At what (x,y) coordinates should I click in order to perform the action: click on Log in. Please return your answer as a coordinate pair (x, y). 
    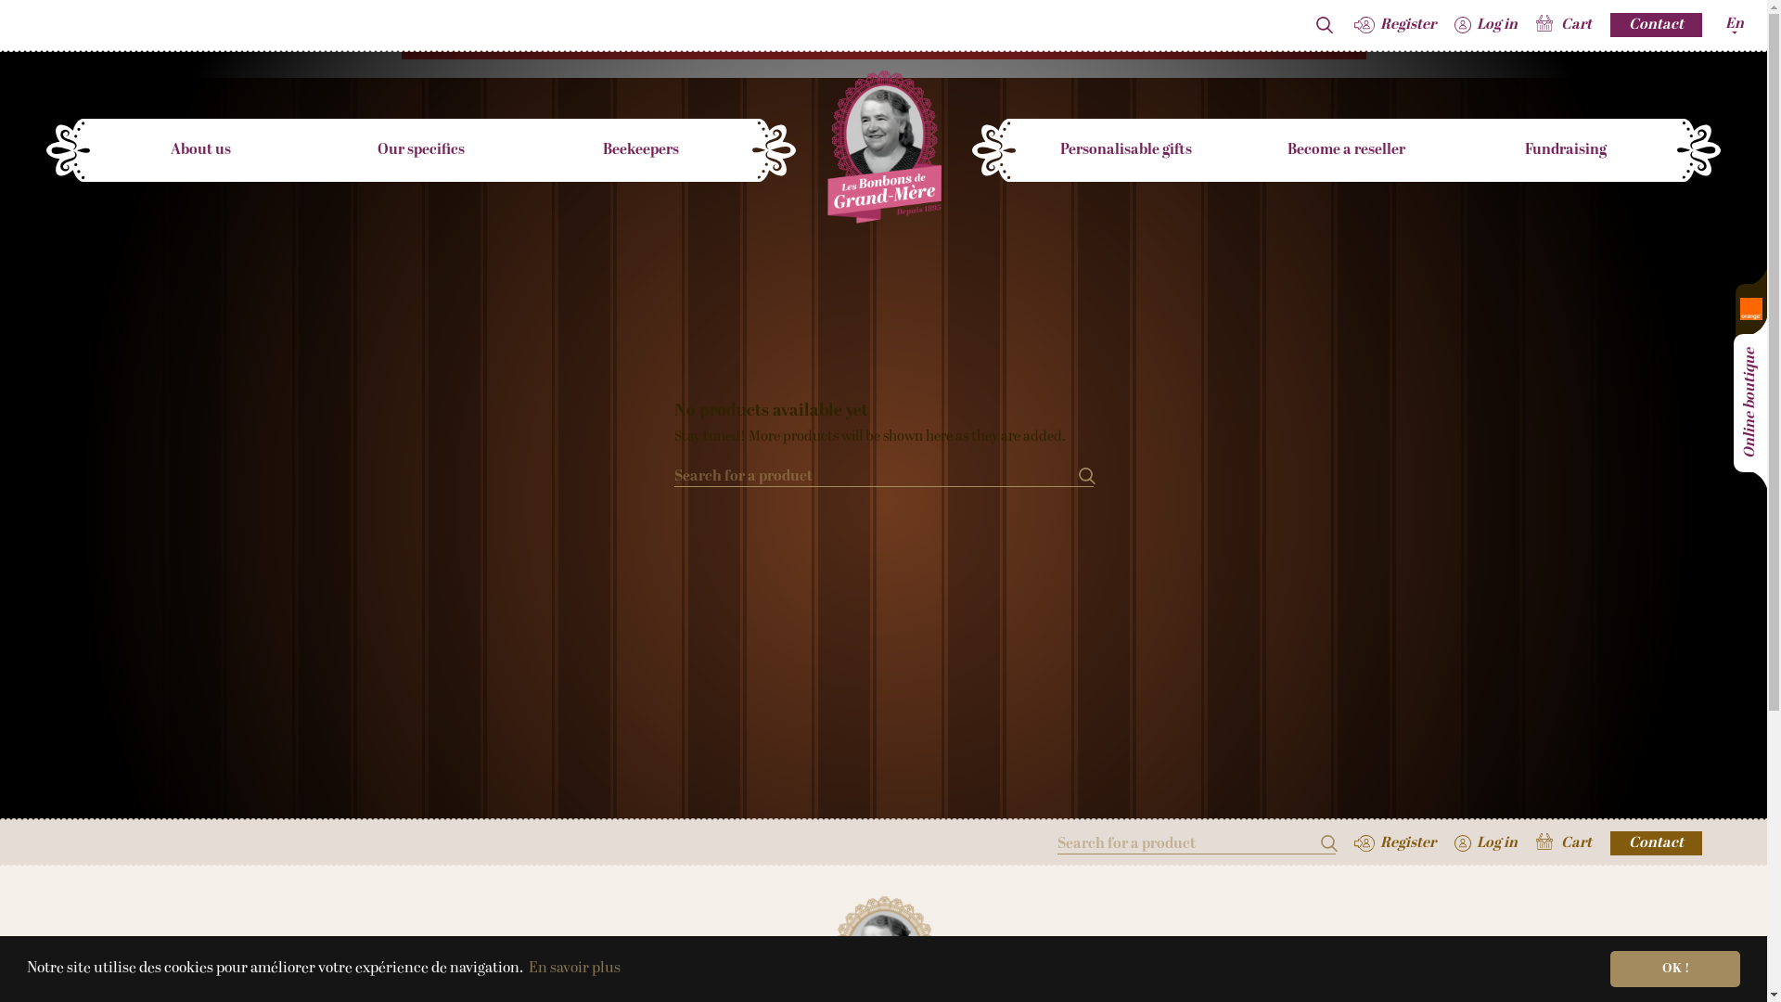
    Looking at the image, I should click on (1486, 25).